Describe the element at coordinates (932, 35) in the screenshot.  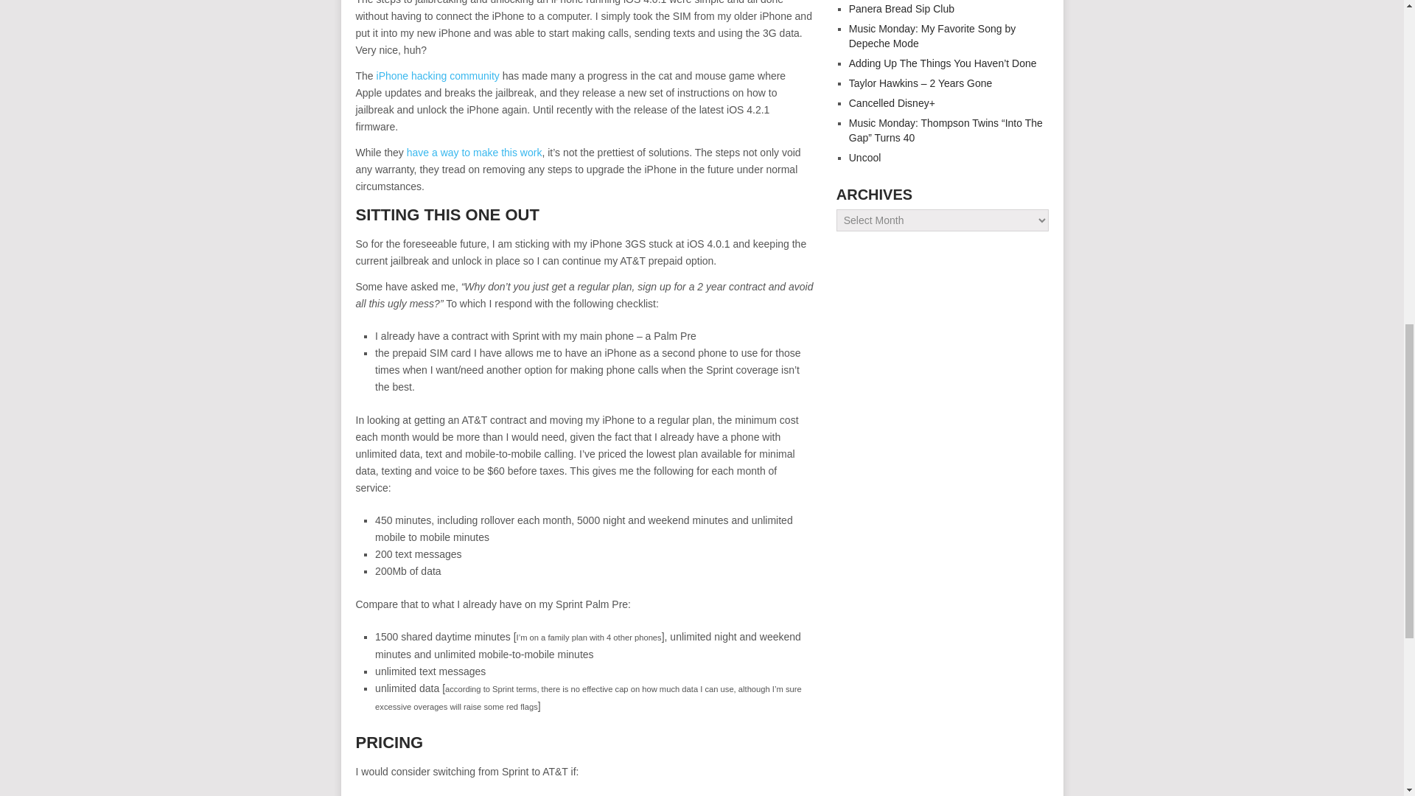
I see `Music Monday: My Favorite Song by Depeche Mode` at that location.